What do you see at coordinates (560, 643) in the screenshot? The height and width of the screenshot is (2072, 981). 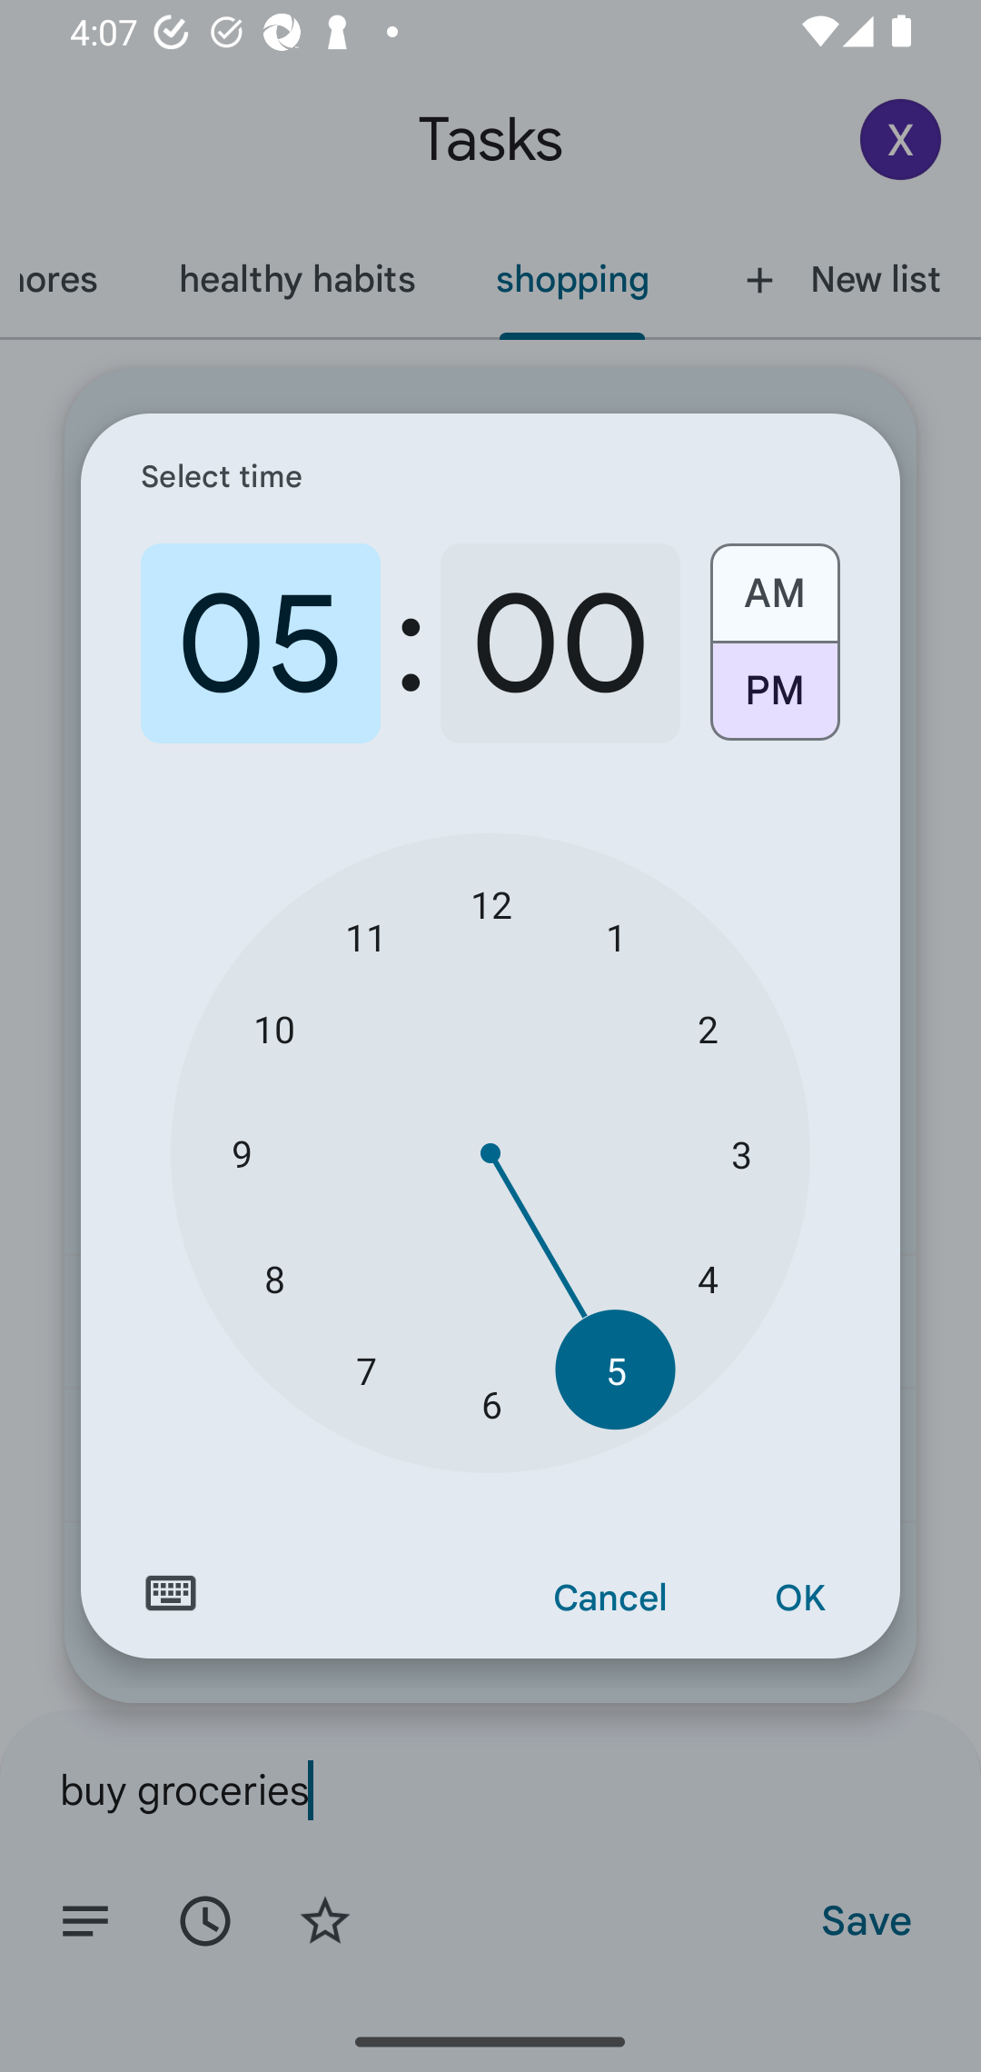 I see `00 0 minutes` at bounding box center [560, 643].